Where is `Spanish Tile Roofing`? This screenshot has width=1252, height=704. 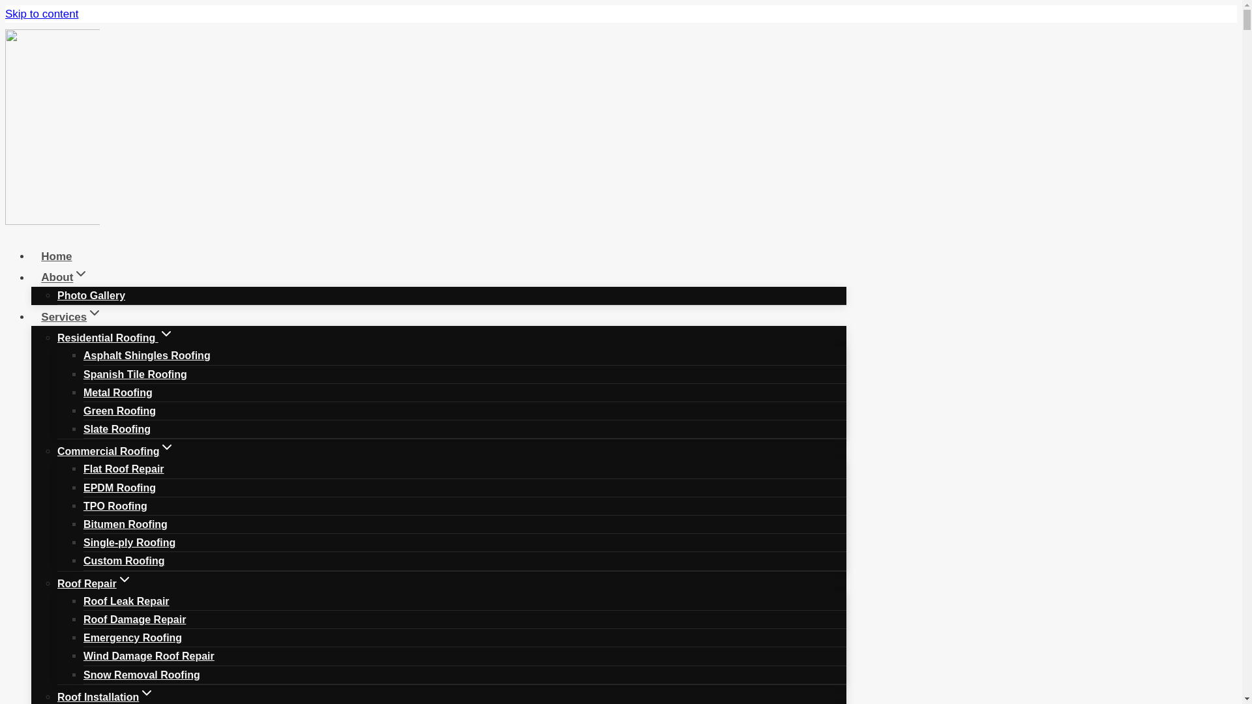
Spanish Tile Roofing is located at coordinates (135, 374).